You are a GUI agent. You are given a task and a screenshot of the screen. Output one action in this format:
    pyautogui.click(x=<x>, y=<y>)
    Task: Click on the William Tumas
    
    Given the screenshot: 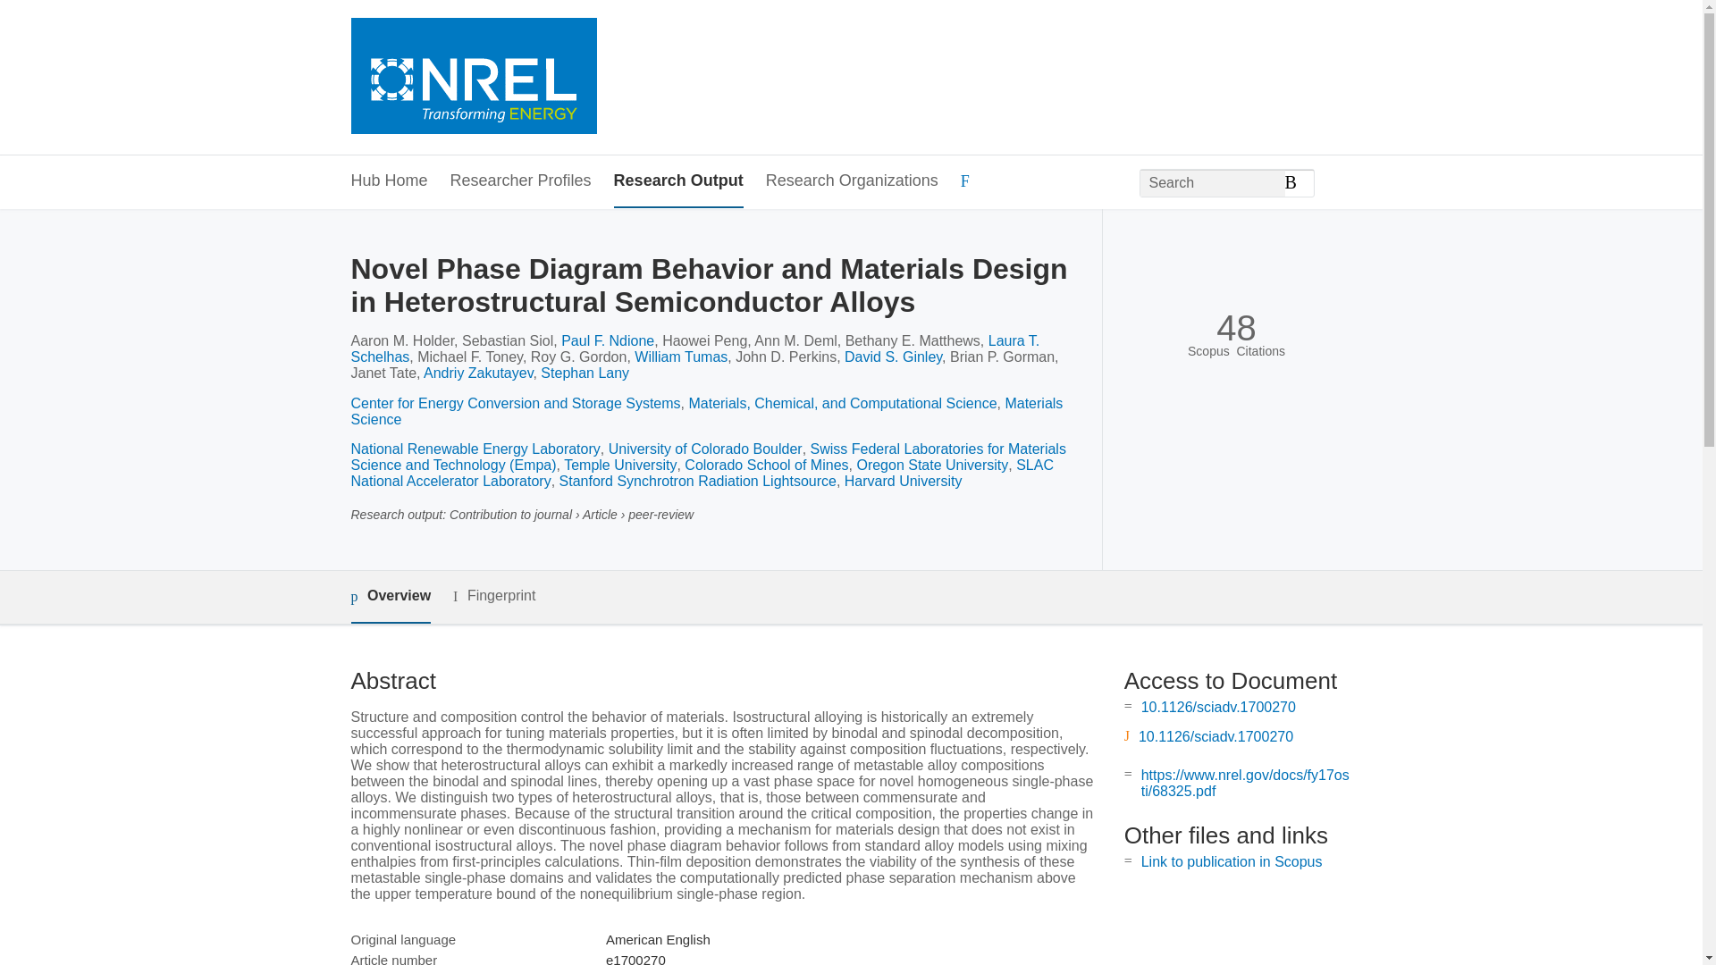 What is the action you would take?
    pyautogui.click(x=681, y=357)
    